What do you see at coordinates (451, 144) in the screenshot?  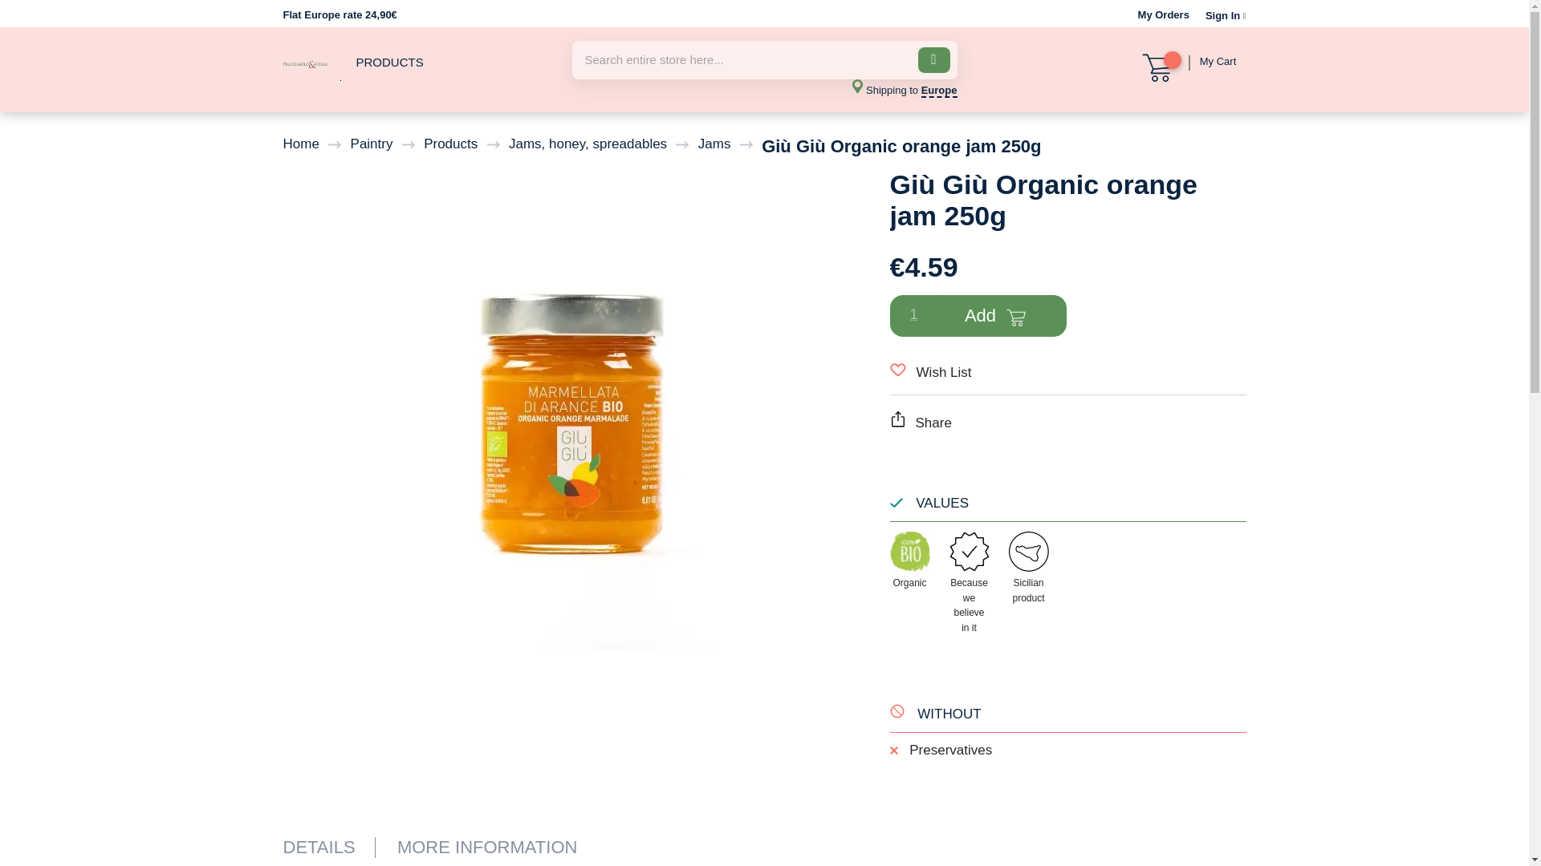 I see `Products` at bounding box center [451, 144].